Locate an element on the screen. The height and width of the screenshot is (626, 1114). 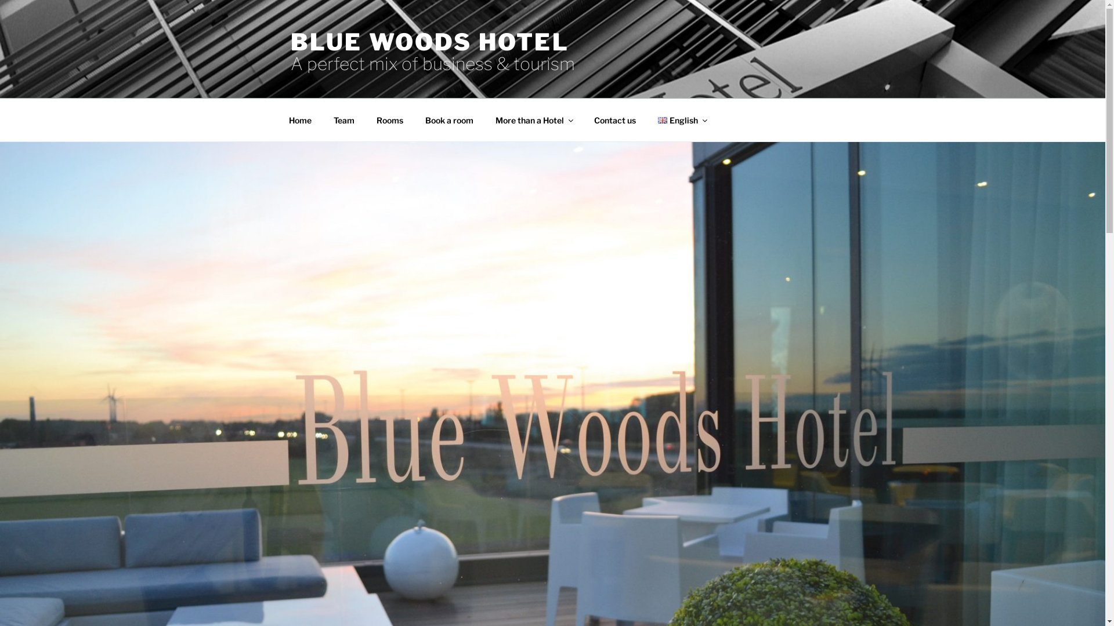
Skip to content is located at coordinates (0, 0).